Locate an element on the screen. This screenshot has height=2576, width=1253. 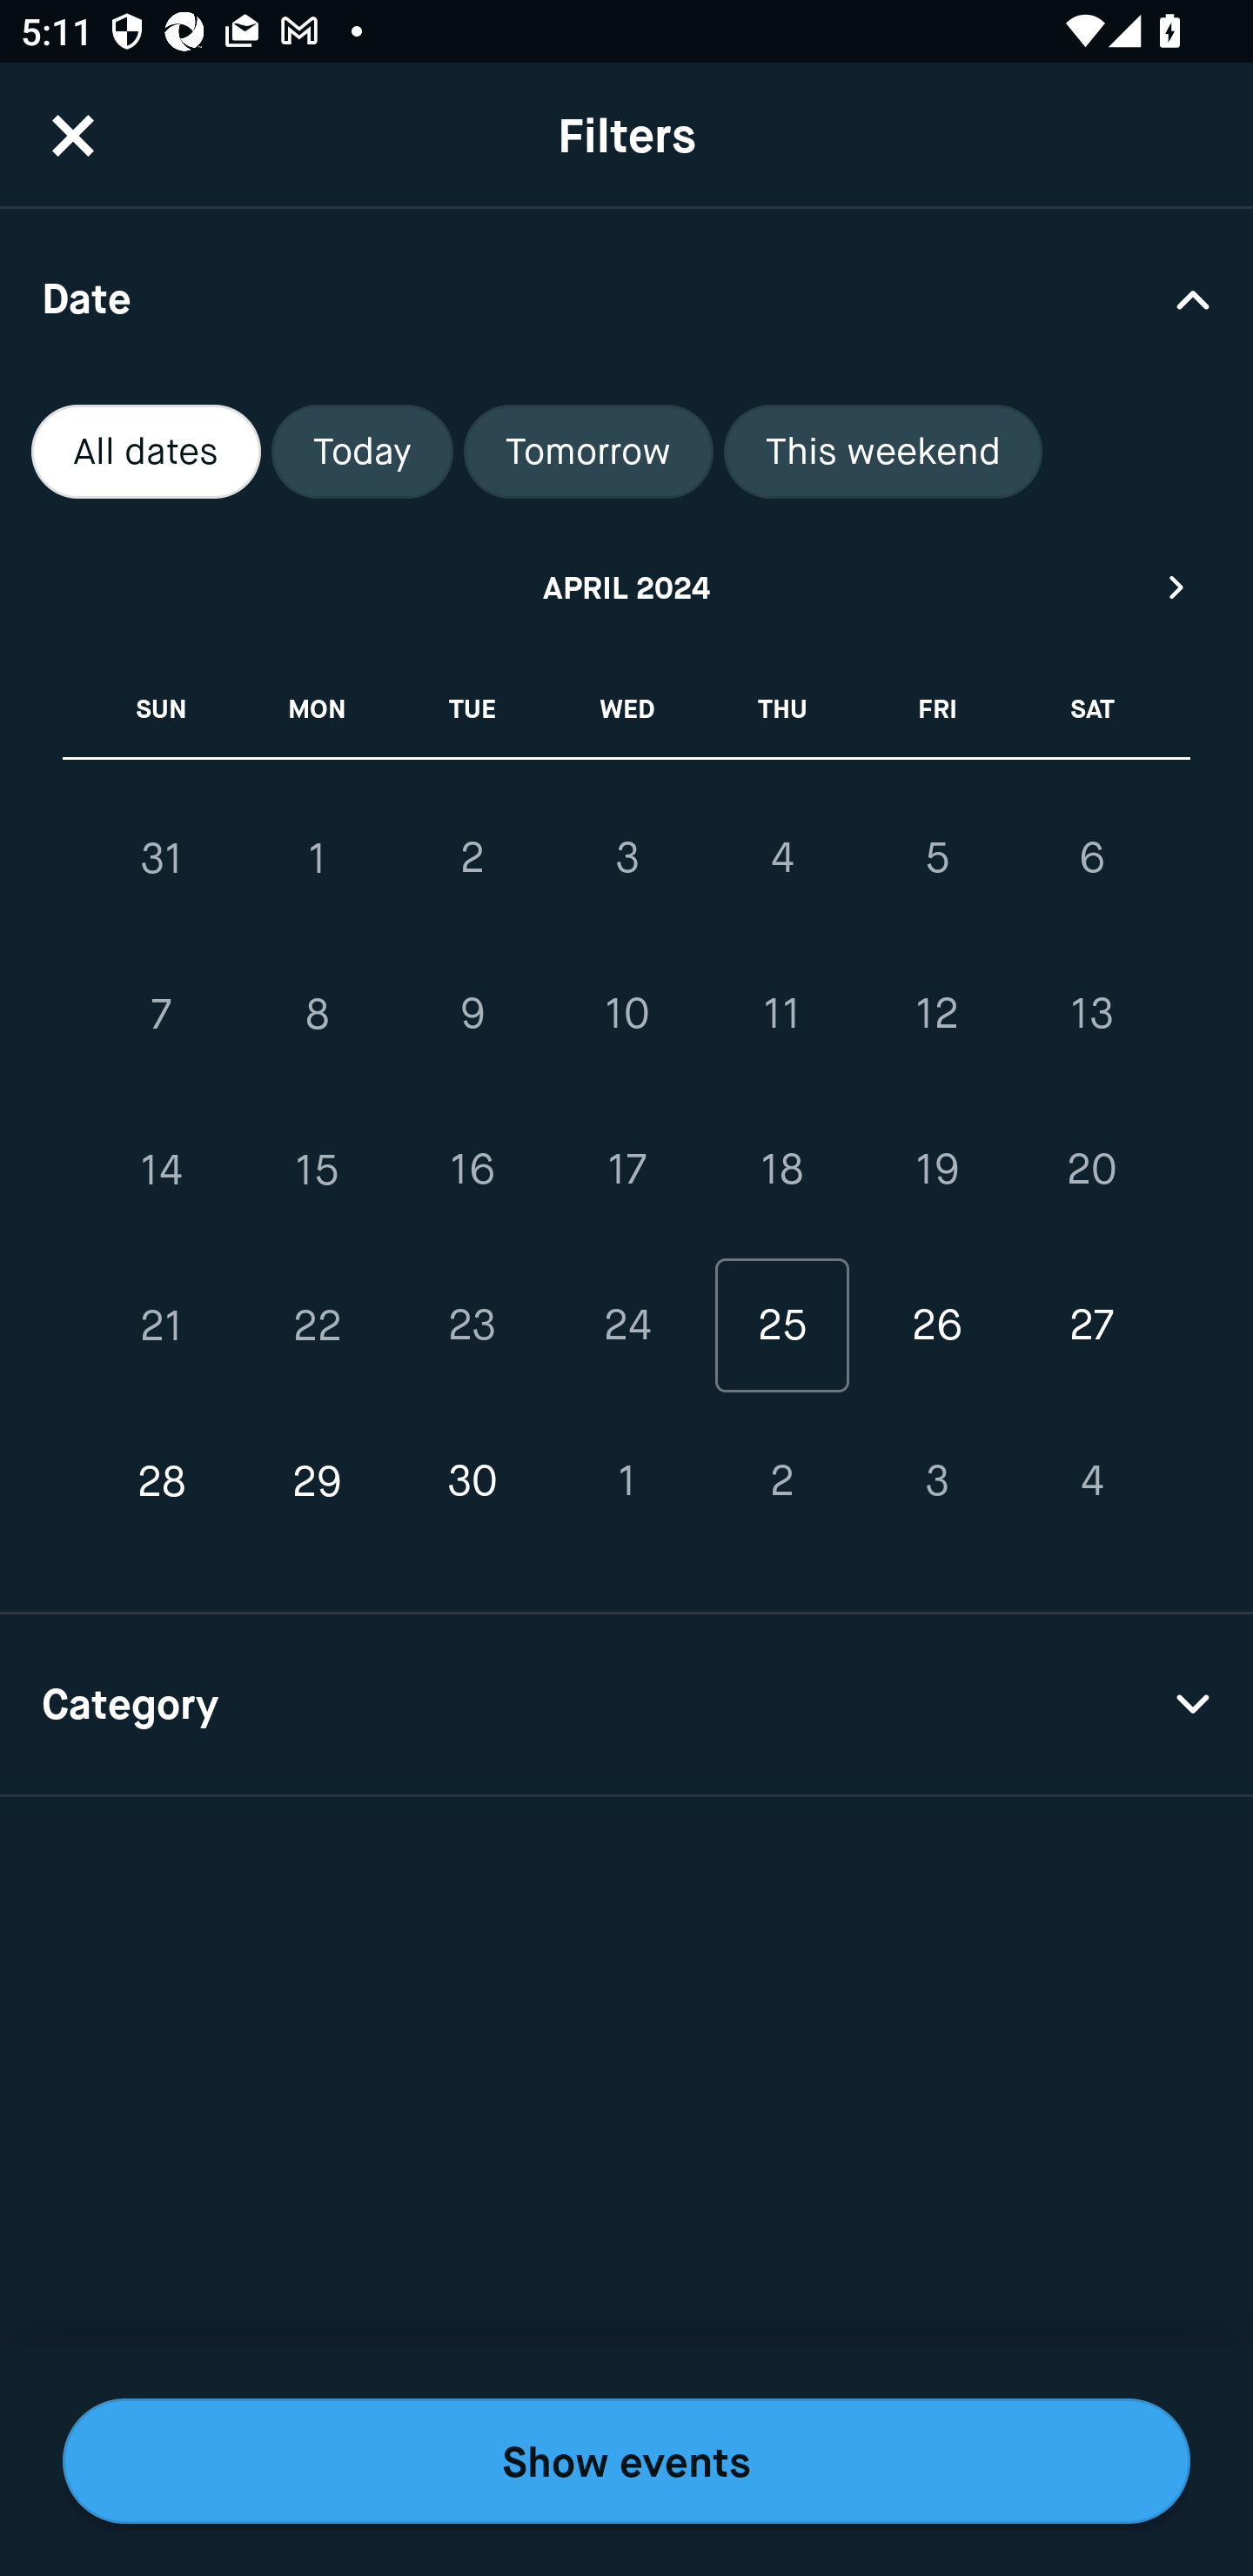
2 is located at coordinates (781, 1481).